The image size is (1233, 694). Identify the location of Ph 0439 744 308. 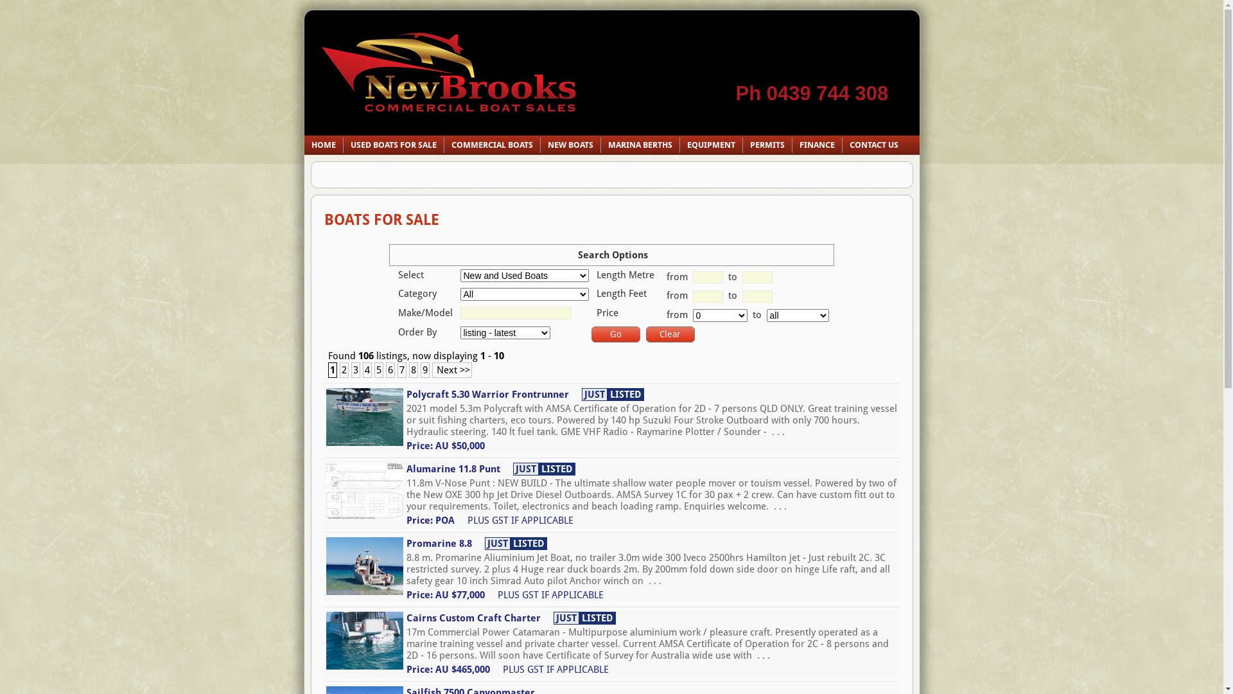
(812, 94).